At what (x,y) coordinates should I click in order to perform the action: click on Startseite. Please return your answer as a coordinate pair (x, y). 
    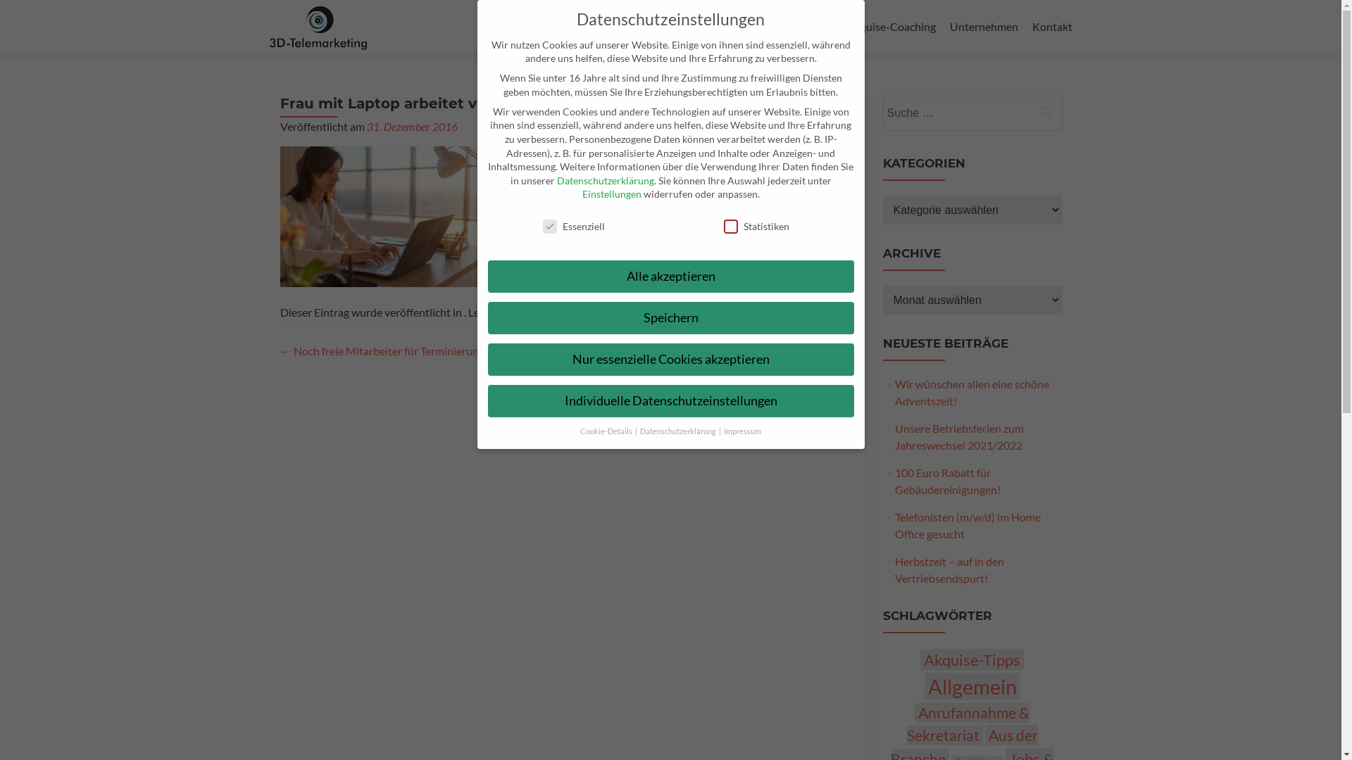
    Looking at the image, I should click on (524, 27).